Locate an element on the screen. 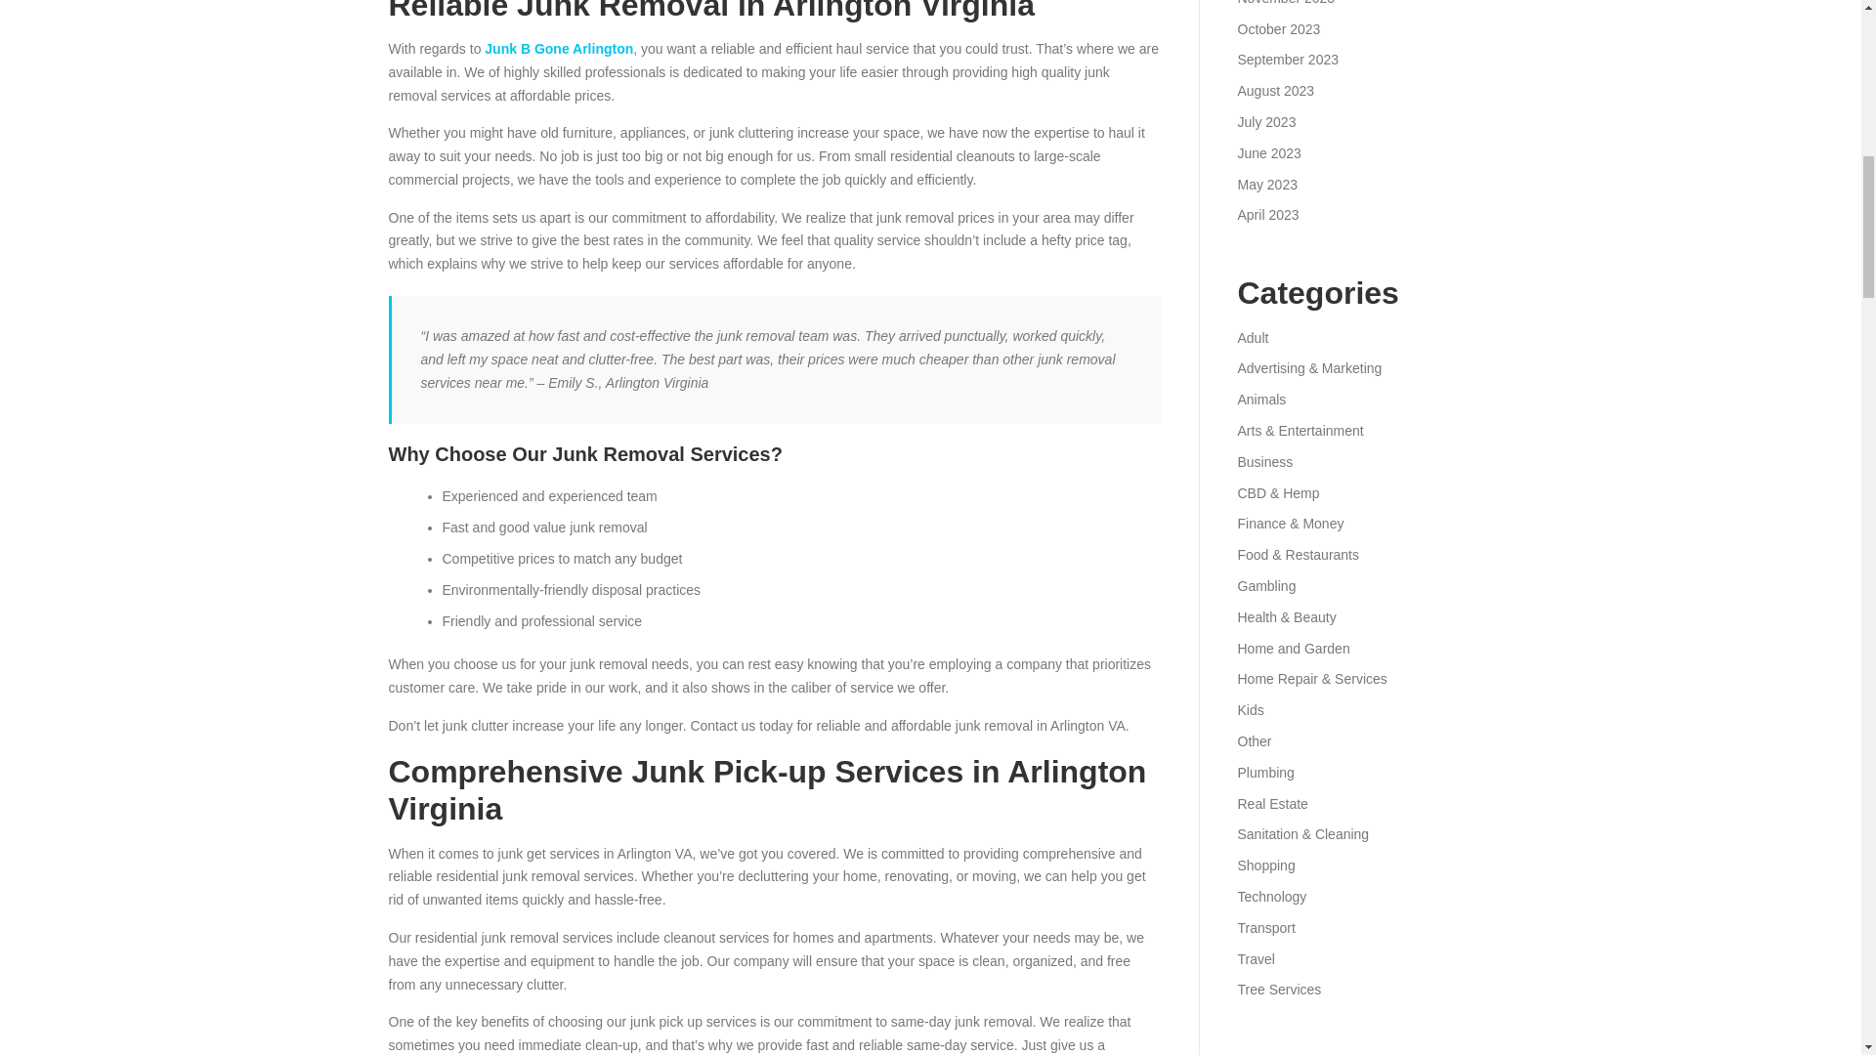  July 2023 is located at coordinates (1266, 121).